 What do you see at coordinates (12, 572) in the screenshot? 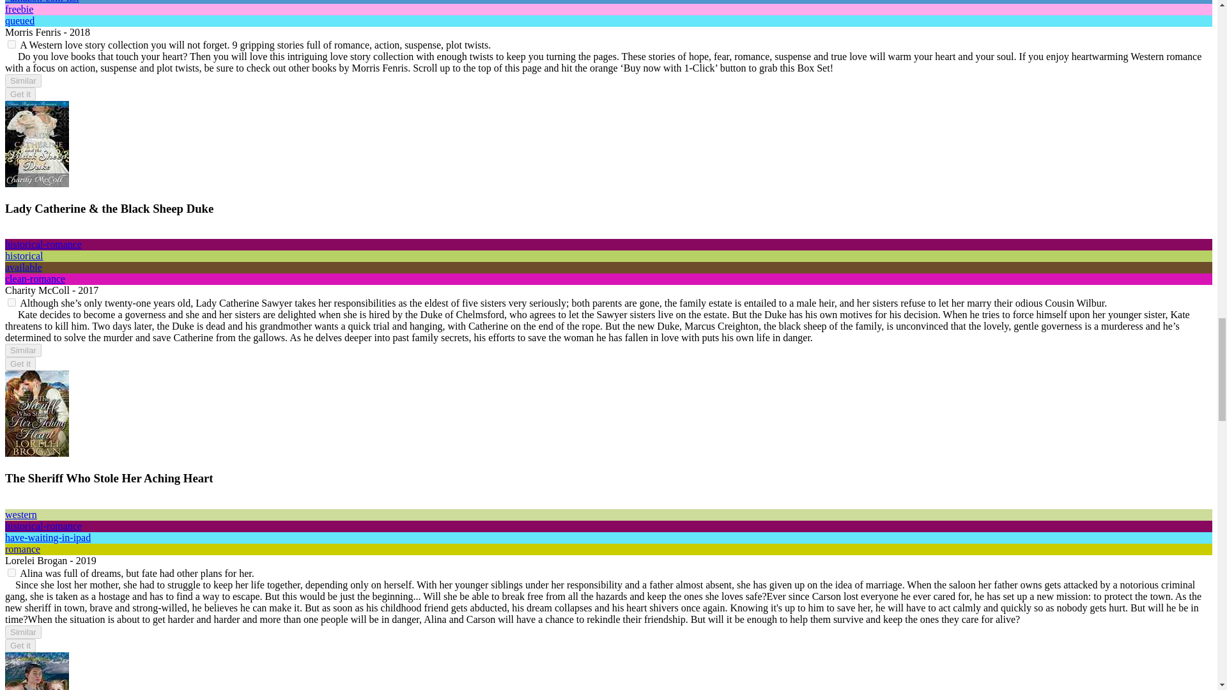
I see `on` at bounding box center [12, 572].